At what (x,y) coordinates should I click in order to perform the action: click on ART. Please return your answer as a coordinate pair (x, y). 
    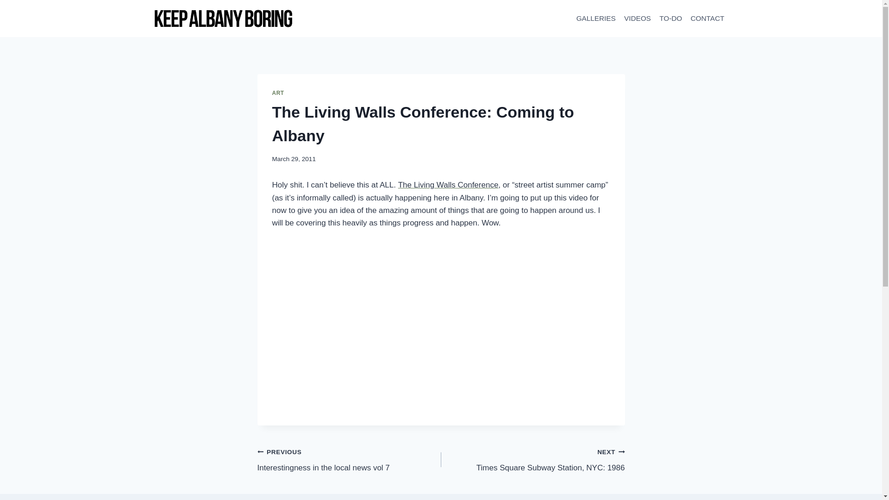
    Looking at the image, I should click on (448, 185).